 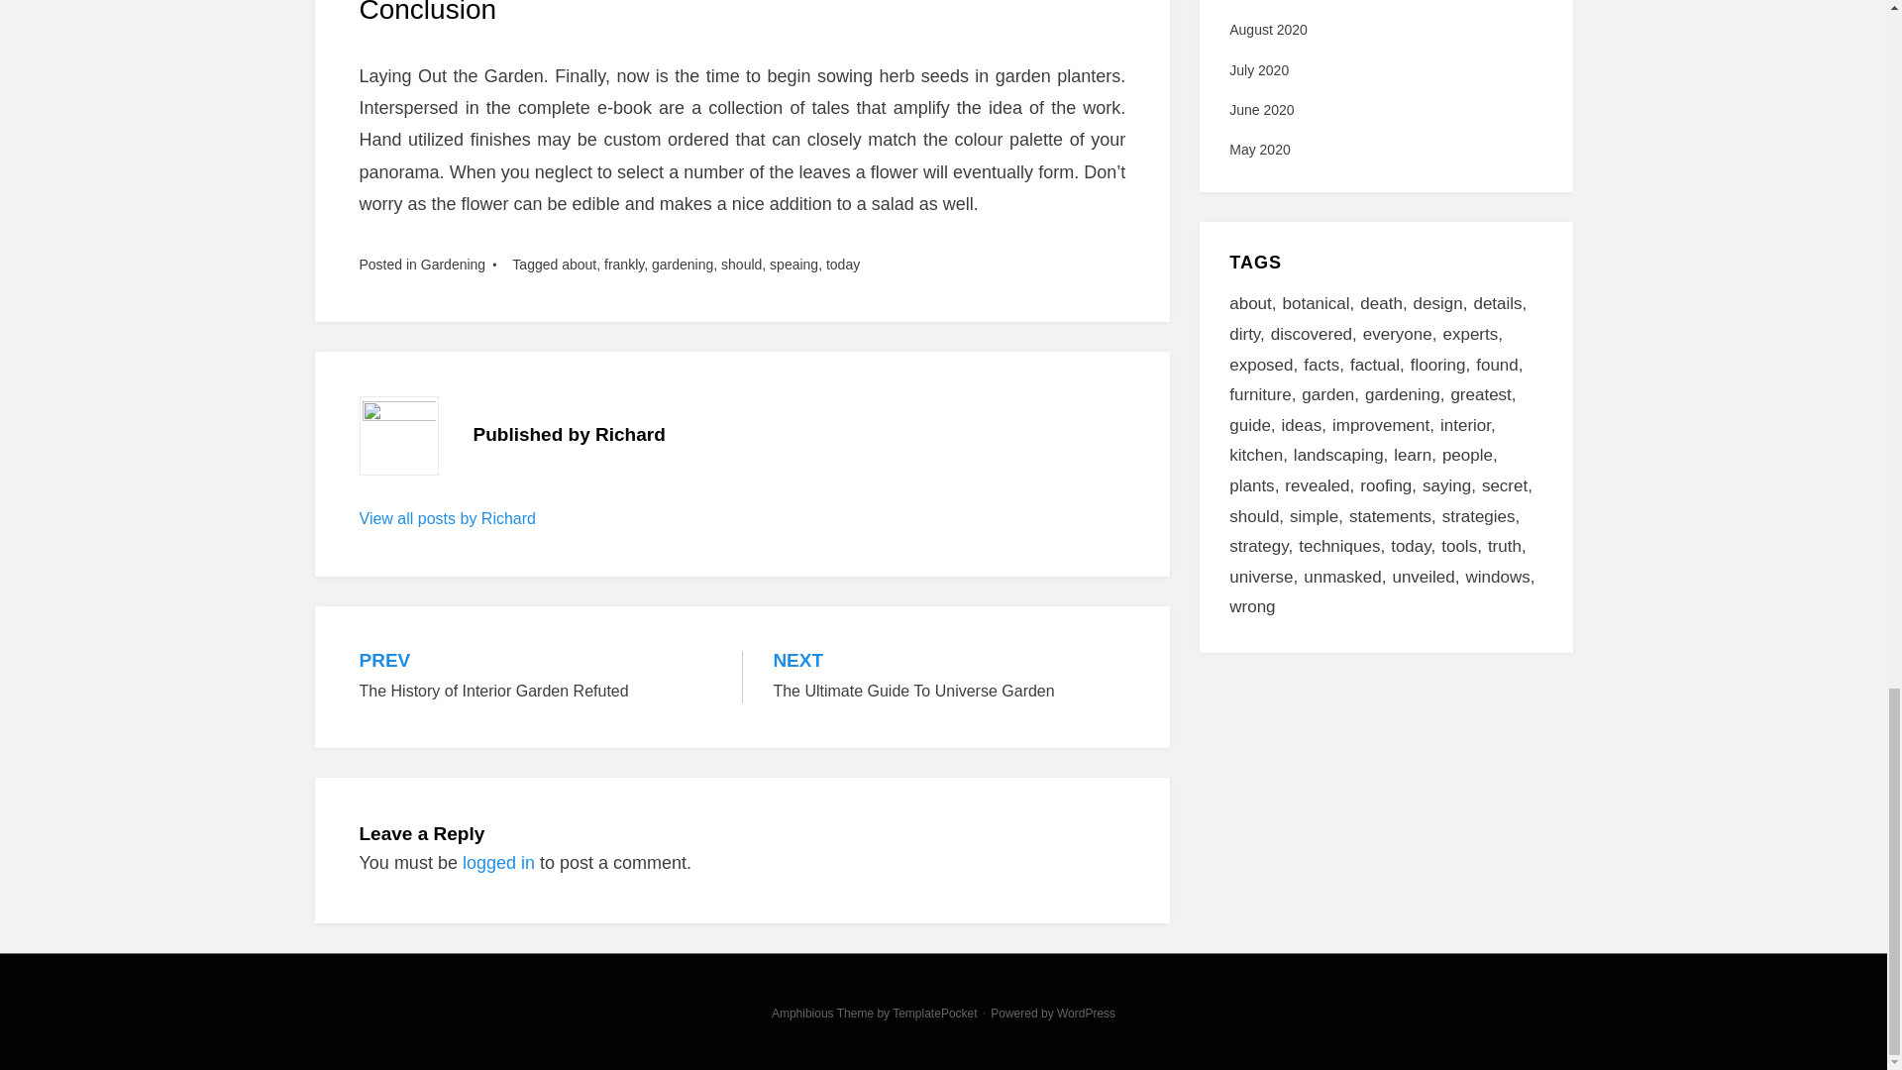 I want to click on Gardening, so click(x=535, y=676).